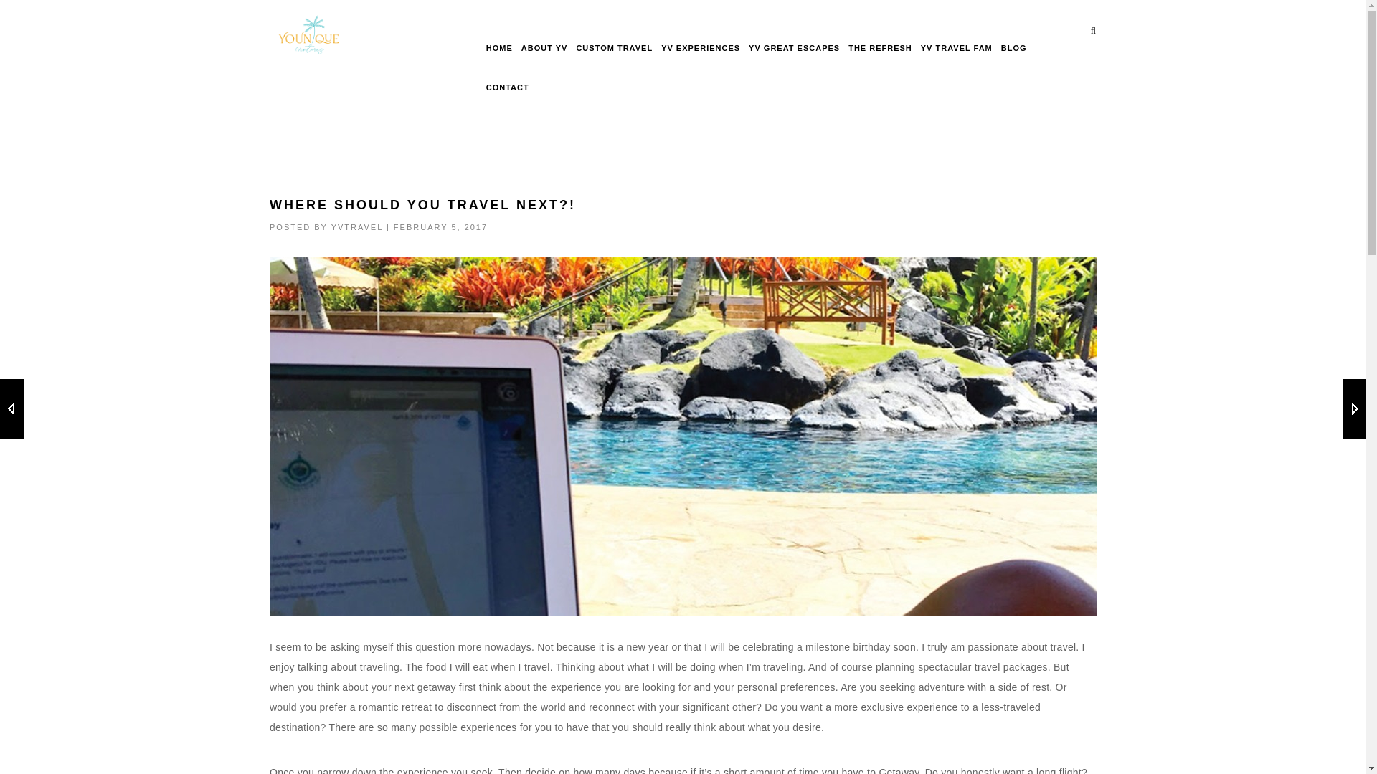 This screenshot has width=1377, height=774. Describe the element at coordinates (700, 49) in the screenshot. I see `YV EXPERIENCES` at that location.